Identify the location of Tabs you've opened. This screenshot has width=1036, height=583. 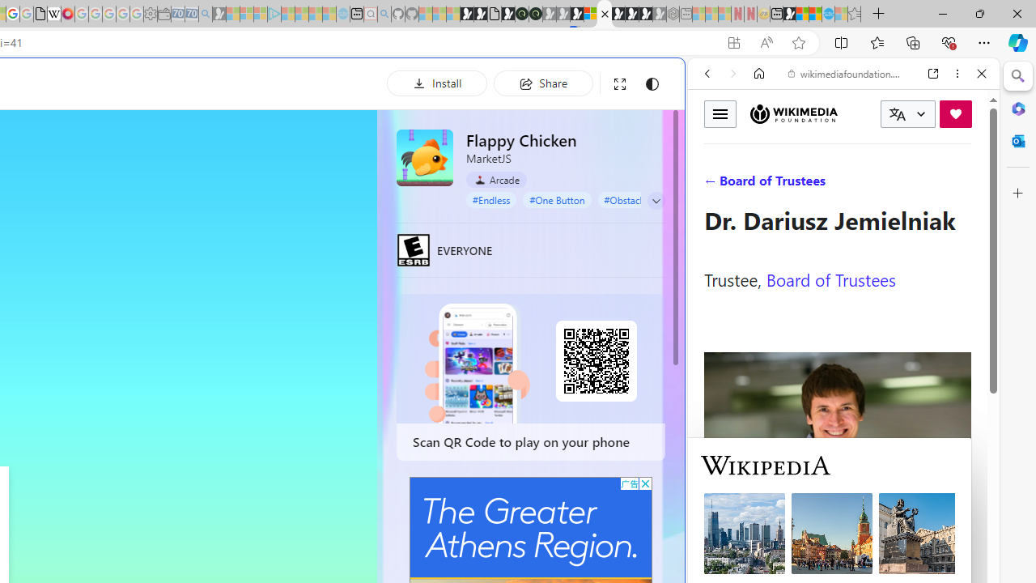
(223, 215).